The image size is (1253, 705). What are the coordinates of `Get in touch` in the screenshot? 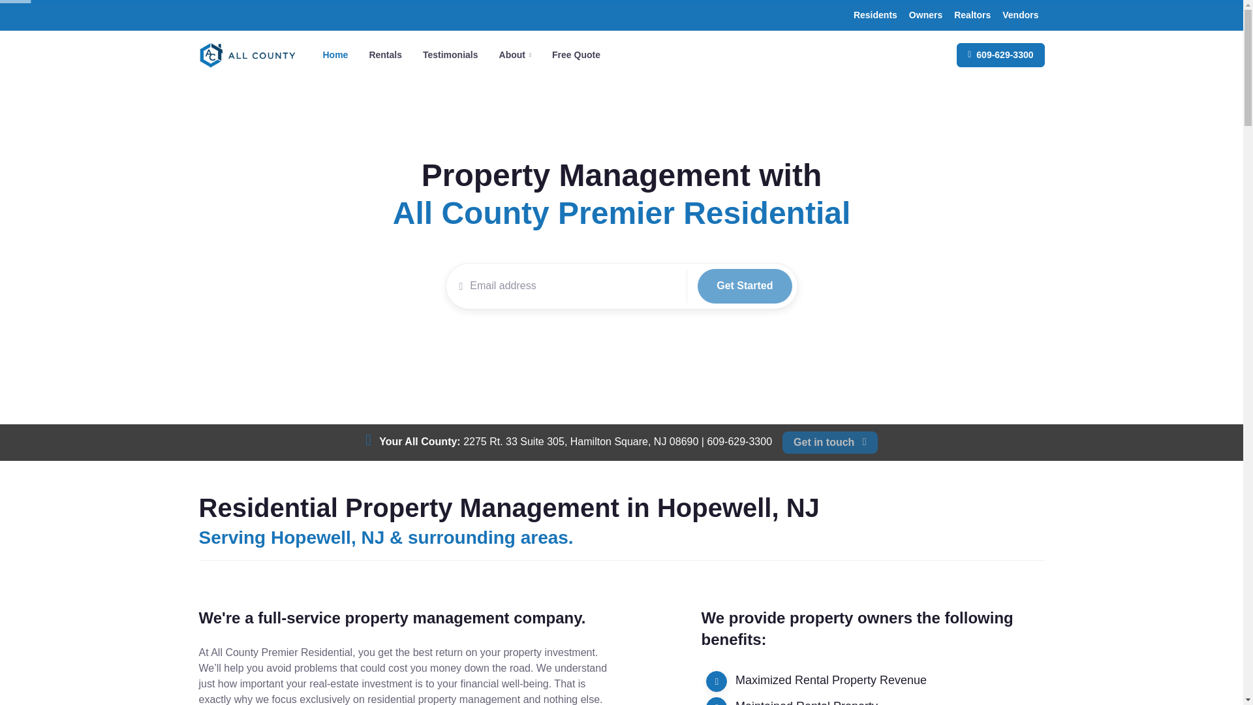 It's located at (807, 702).